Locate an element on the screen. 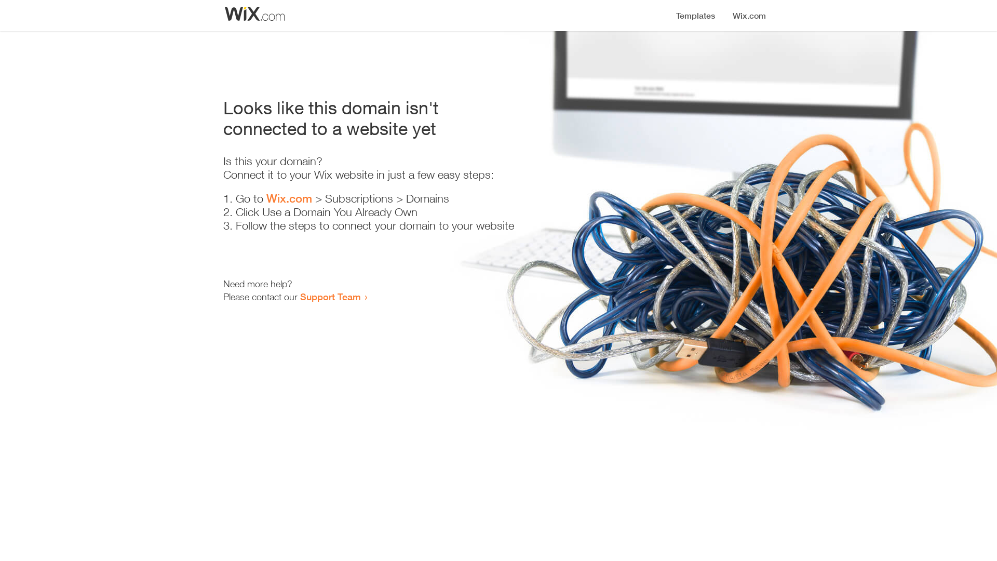 This screenshot has height=561, width=997. Wix.com is located at coordinates (289, 198).